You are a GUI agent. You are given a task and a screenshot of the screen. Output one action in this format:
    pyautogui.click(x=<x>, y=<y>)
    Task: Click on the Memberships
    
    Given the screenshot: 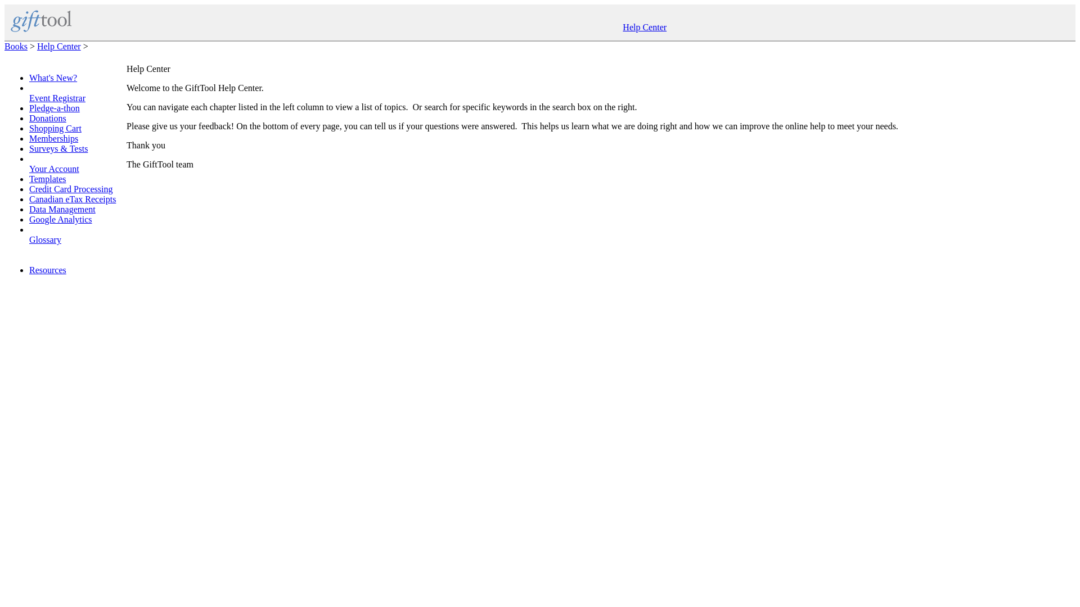 What is the action you would take?
    pyautogui.click(x=53, y=138)
    